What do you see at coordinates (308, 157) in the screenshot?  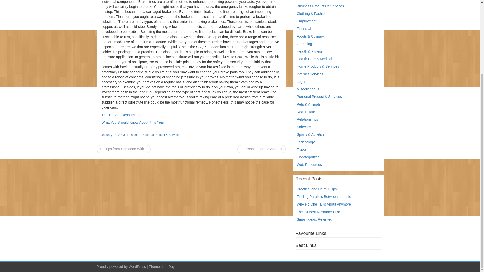 I see `Uncategorized` at bounding box center [308, 157].